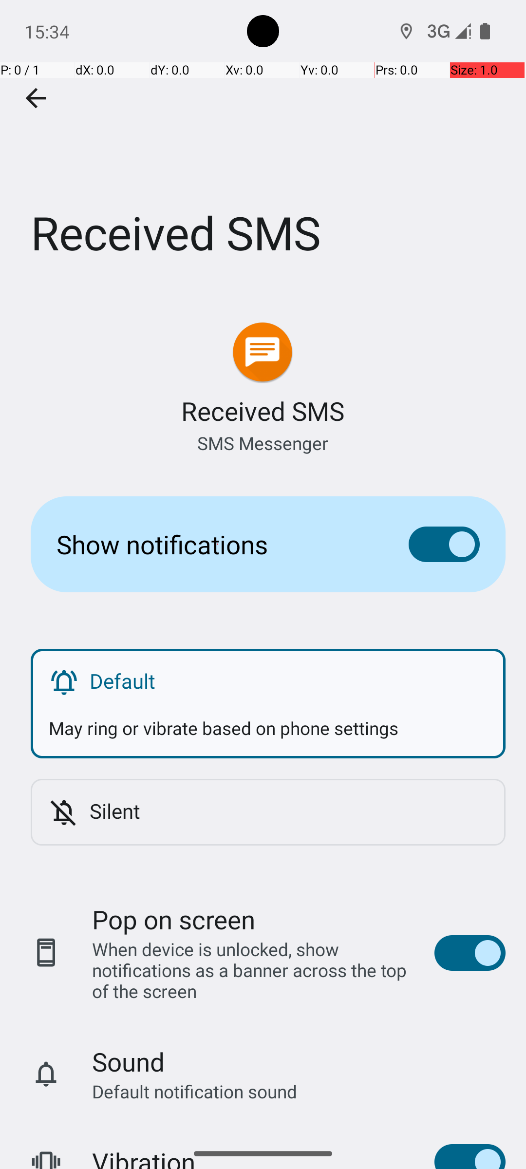 This screenshot has height=1169, width=526. Describe the element at coordinates (288, 811) in the screenshot. I see `Silent` at that location.